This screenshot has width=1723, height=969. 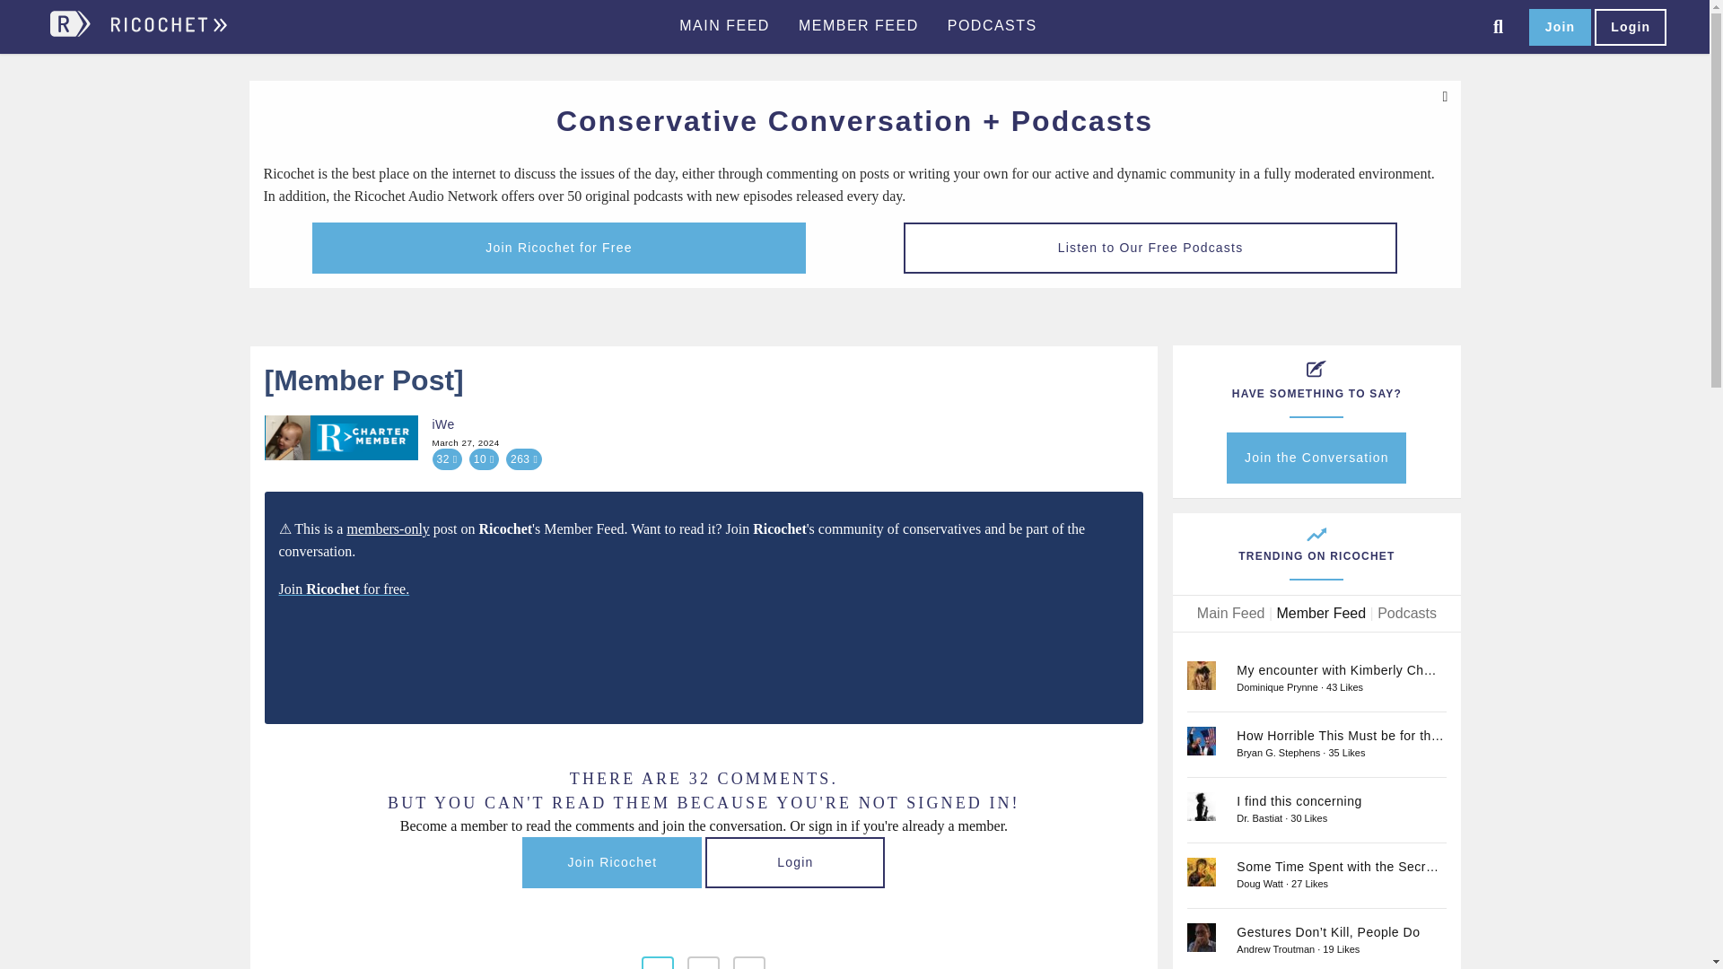 What do you see at coordinates (724, 26) in the screenshot?
I see `MAIN FEED` at bounding box center [724, 26].